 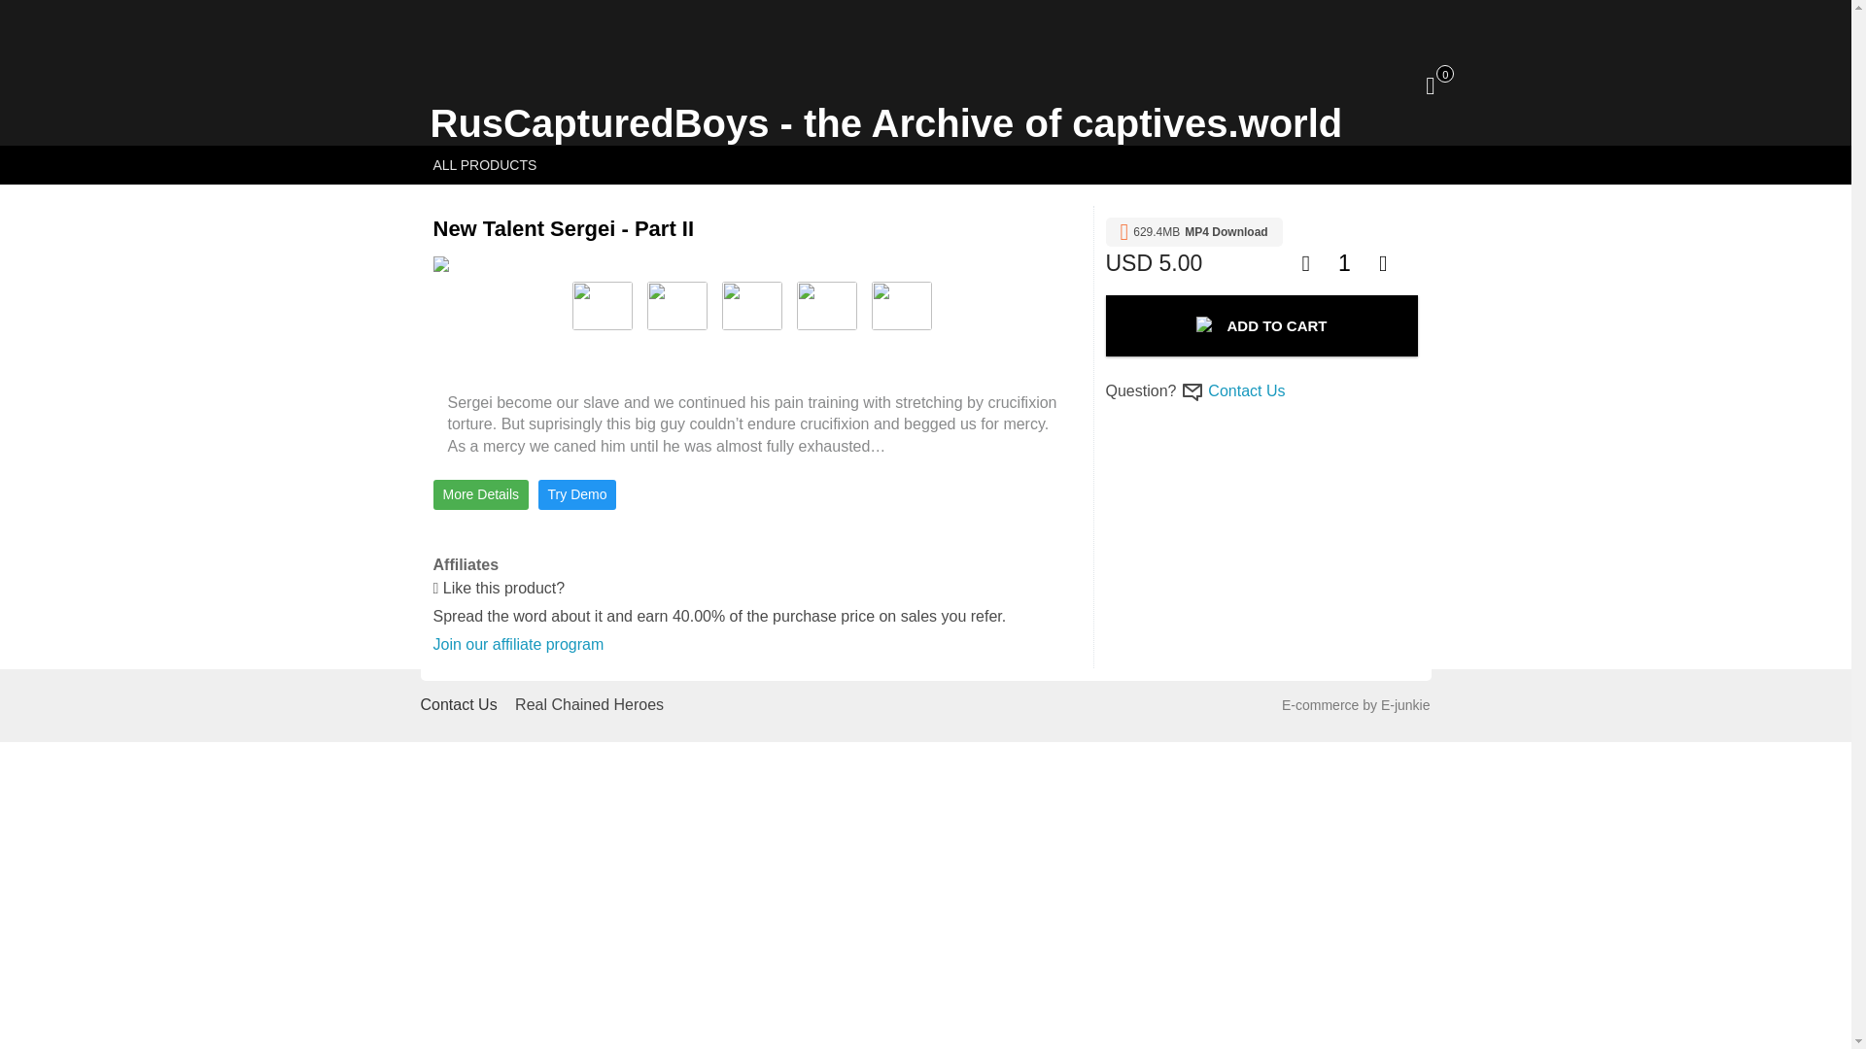 What do you see at coordinates (1246, 390) in the screenshot?
I see `Contact Us` at bounding box center [1246, 390].